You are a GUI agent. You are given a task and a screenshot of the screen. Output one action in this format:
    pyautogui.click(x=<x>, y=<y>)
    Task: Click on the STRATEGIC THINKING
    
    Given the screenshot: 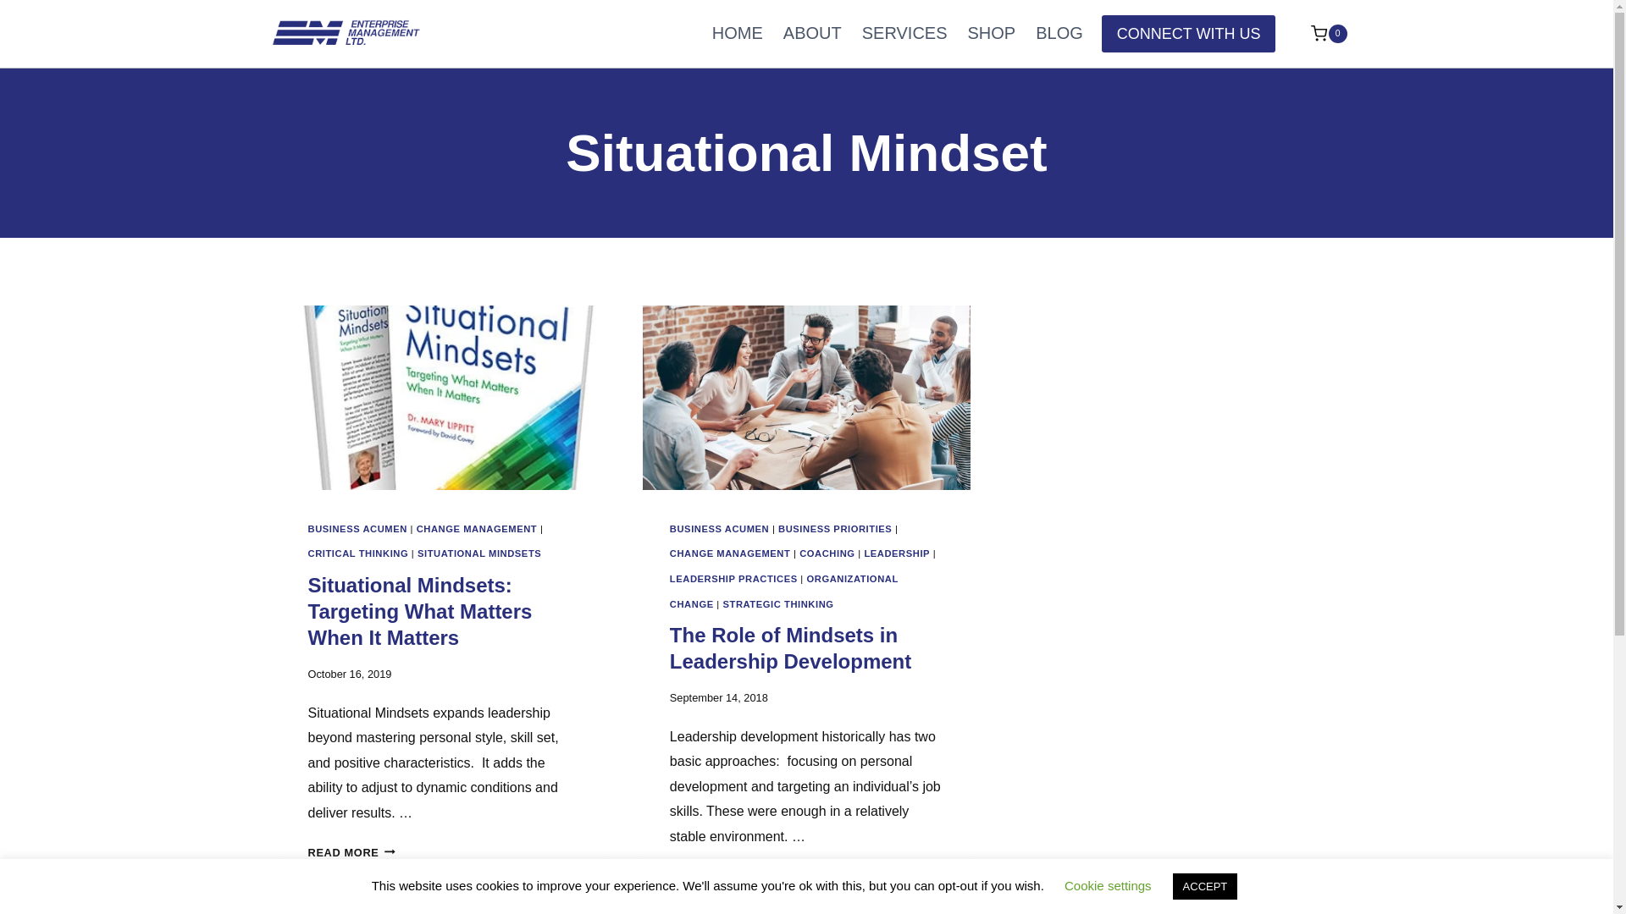 What is the action you would take?
    pyautogui.click(x=777, y=604)
    